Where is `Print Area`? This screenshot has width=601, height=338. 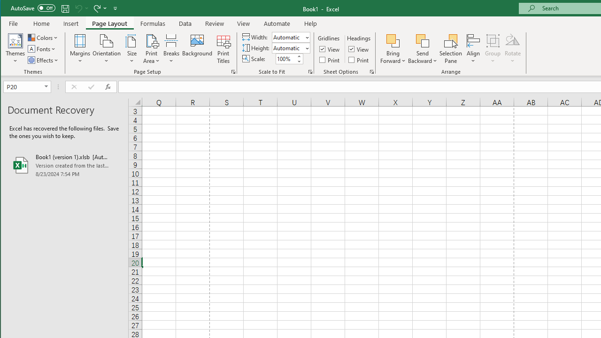
Print Area is located at coordinates (152, 49).